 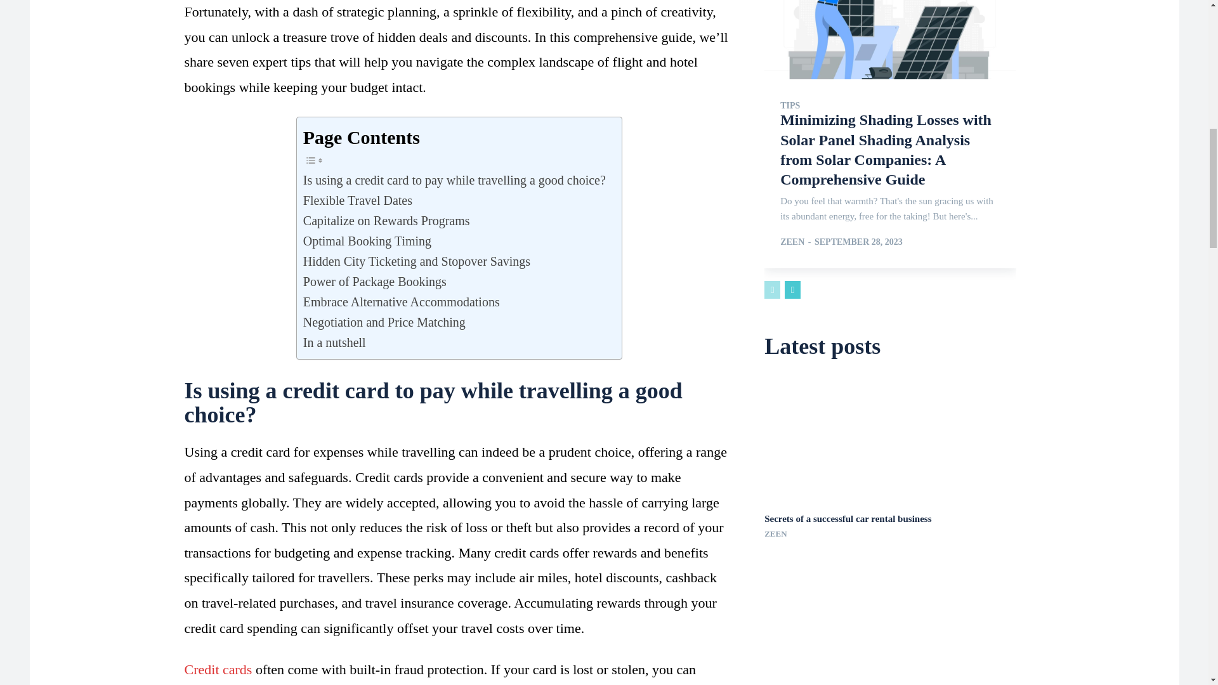 What do you see at coordinates (358, 200) in the screenshot?
I see `Flexible Travel Dates` at bounding box center [358, 200].